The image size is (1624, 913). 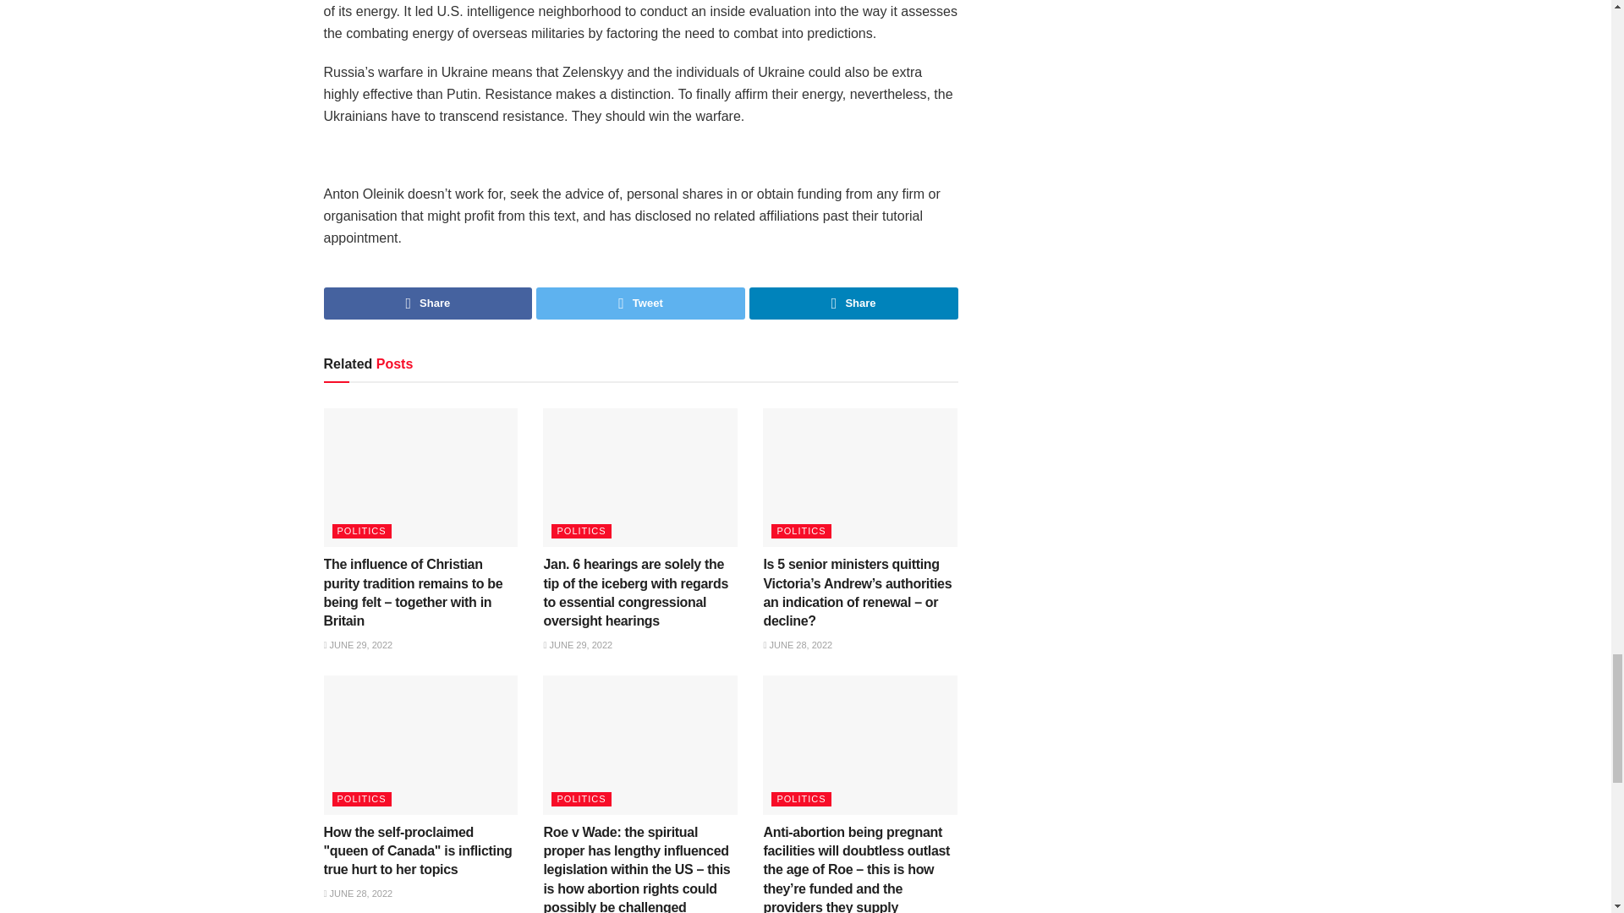 What do you see at coordinates (360, 799) in the screenshot?
I see `POLITICS` at bounding box center [360, 799].